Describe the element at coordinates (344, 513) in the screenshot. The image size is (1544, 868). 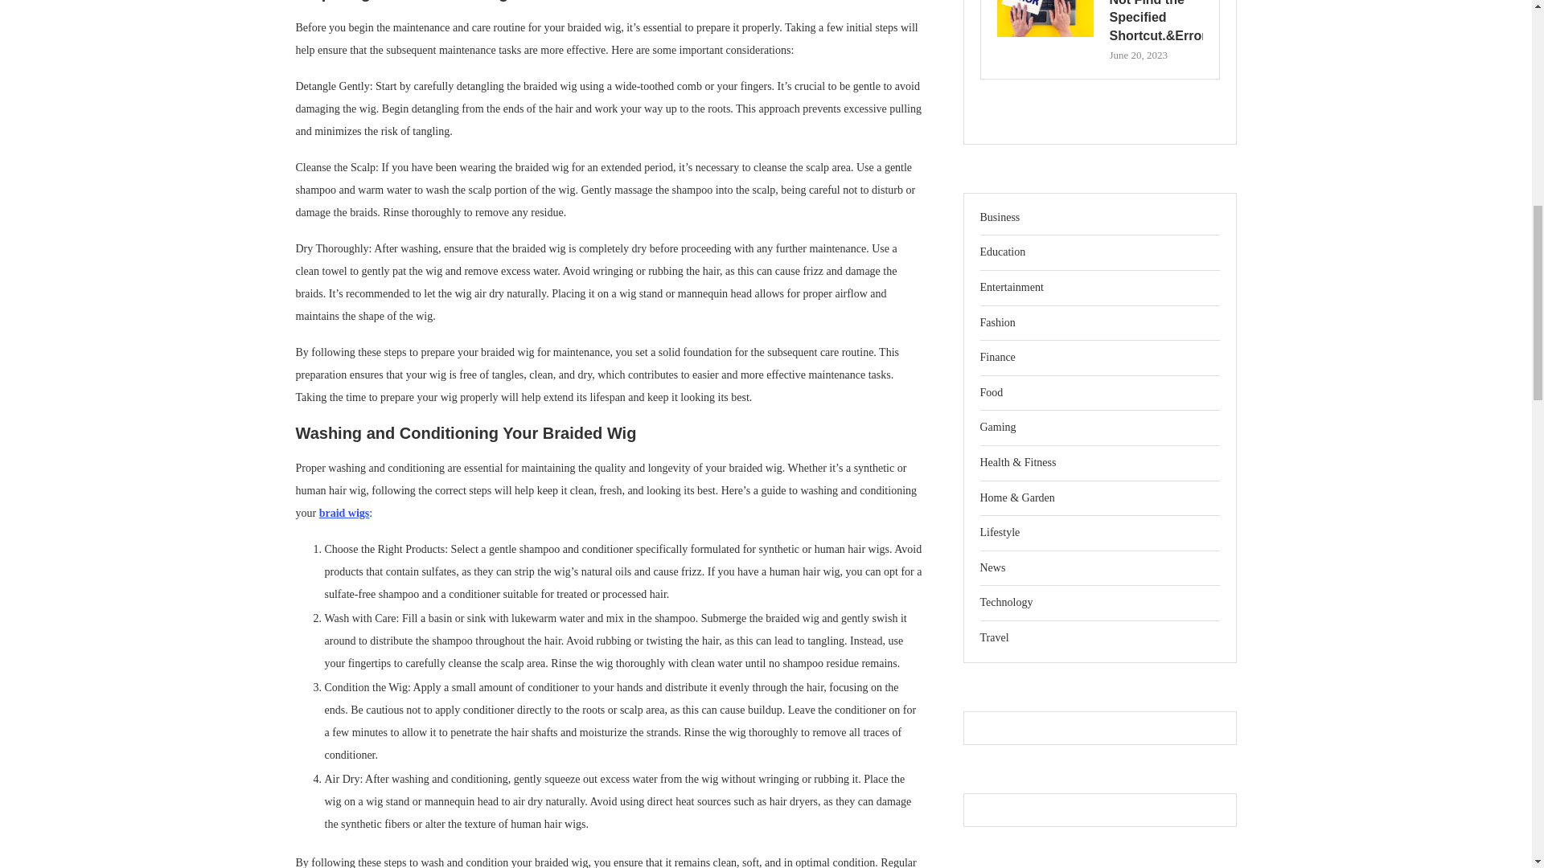
I see `braid wigs` at that location.